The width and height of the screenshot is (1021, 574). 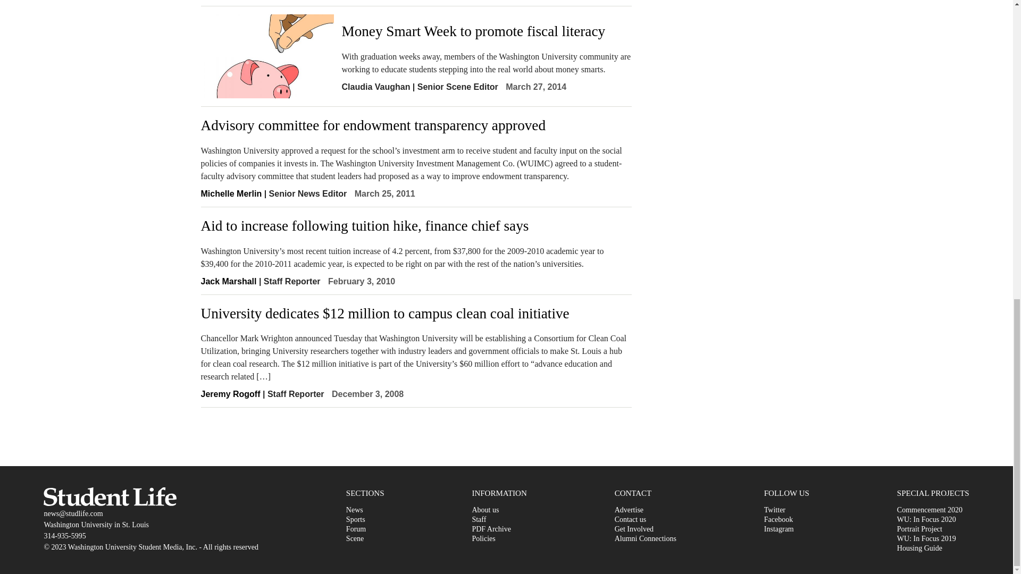 I want to click on Money Smart Week to promote fiscal literacy, so click(x=486, y=31).